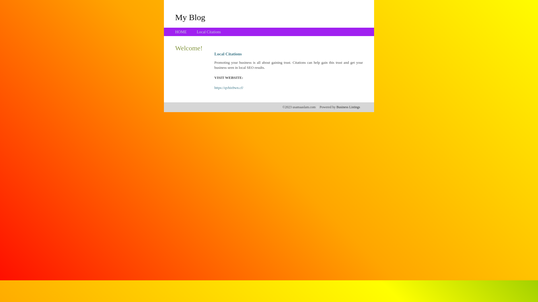  I want to click on Local Citations, so click(209, 32).